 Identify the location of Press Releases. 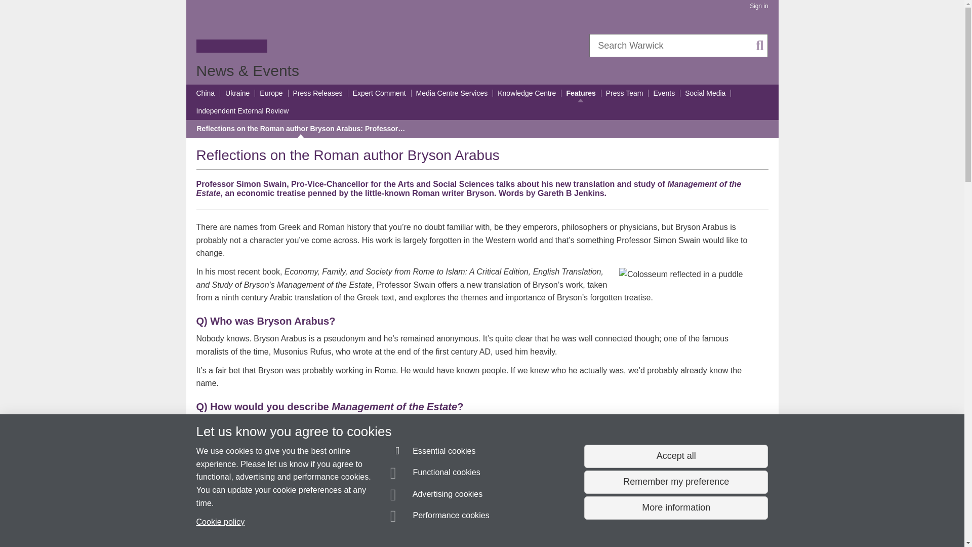
(317, 93).